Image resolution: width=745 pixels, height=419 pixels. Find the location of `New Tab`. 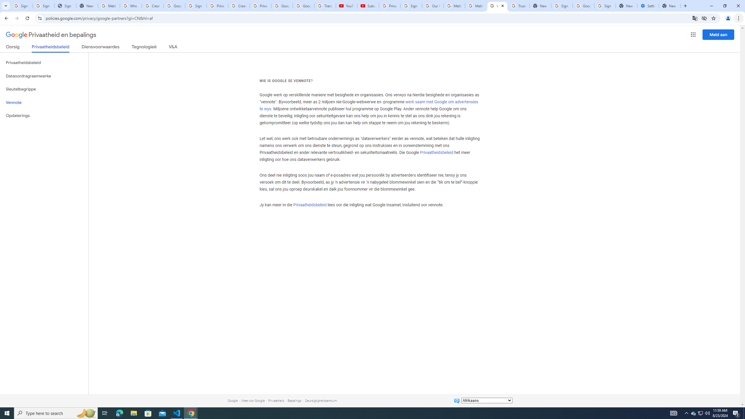

New Tab is located at coordinates (626, 6).